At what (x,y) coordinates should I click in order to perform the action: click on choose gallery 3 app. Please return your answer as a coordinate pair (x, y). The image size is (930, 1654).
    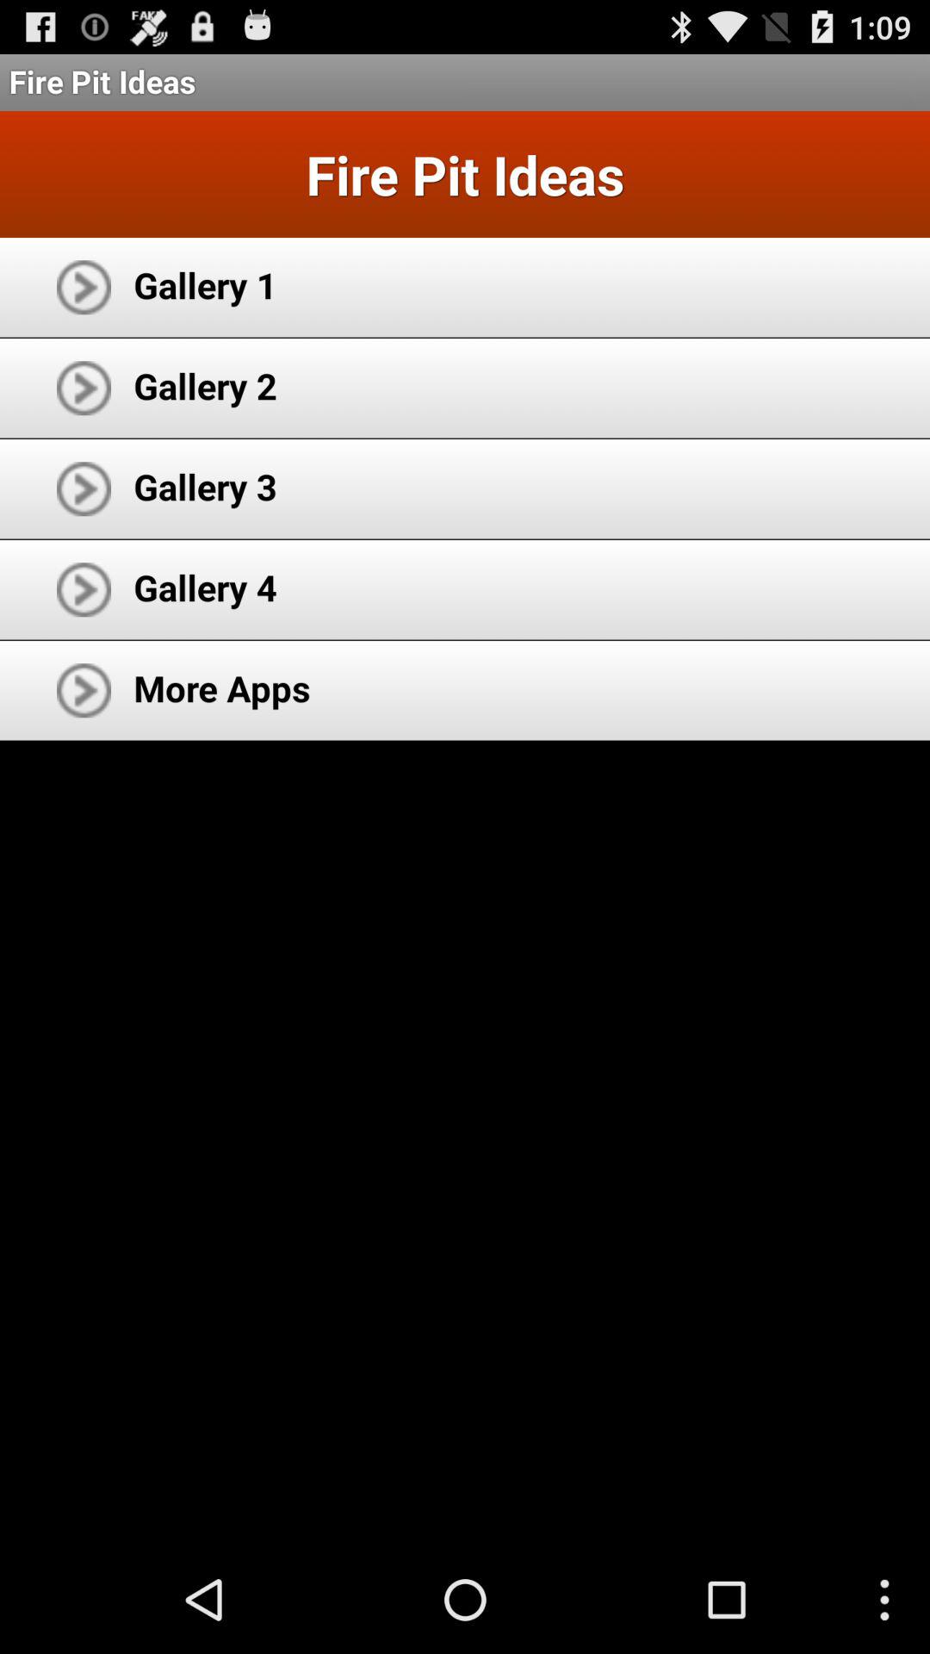
    Looking at the image, I should click on (205, 486).